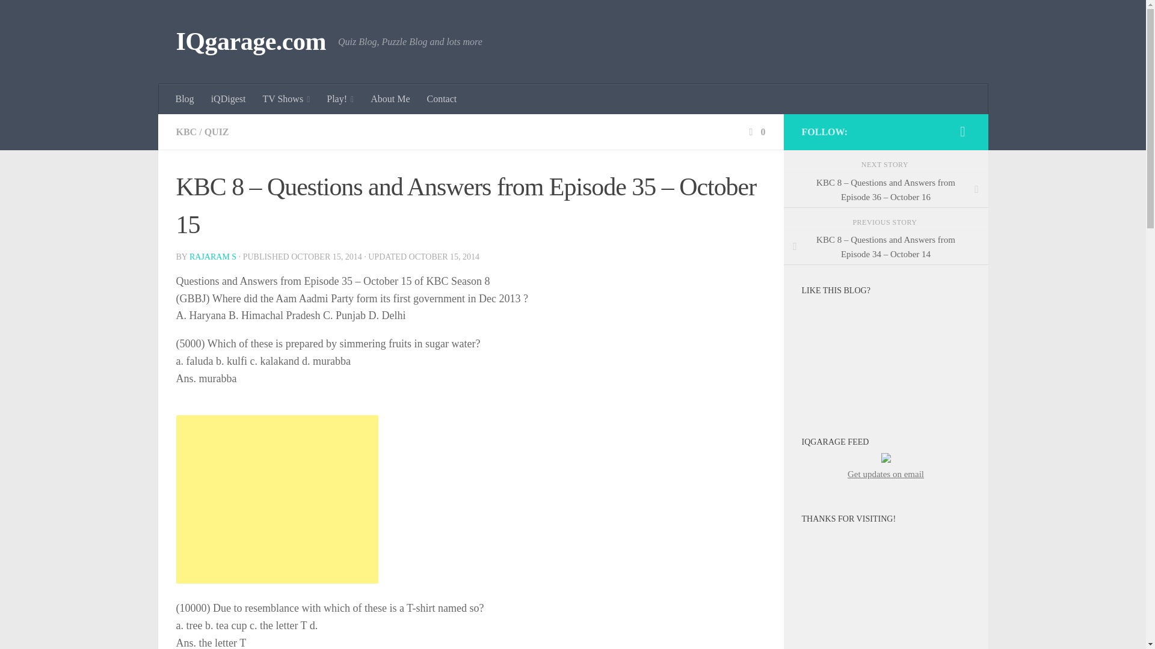  What do you see at coordinates (442, 99) in the screenshot?
I see `Contact` at bounding box center [442, 99].